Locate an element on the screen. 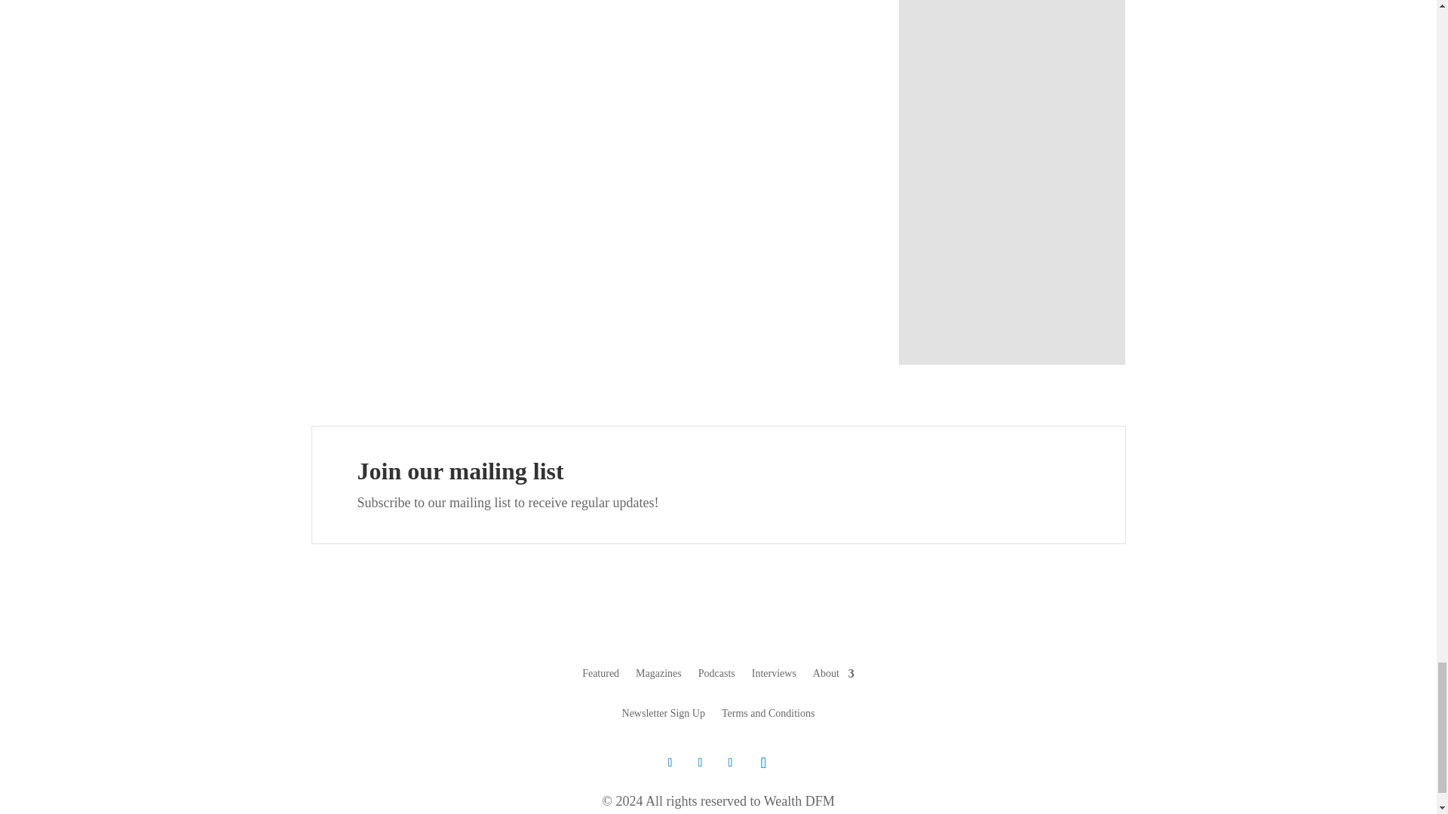 The width and height of the screenshot is (1448, 814). Newsletter Sign Up is located at coordinates (664, 716).